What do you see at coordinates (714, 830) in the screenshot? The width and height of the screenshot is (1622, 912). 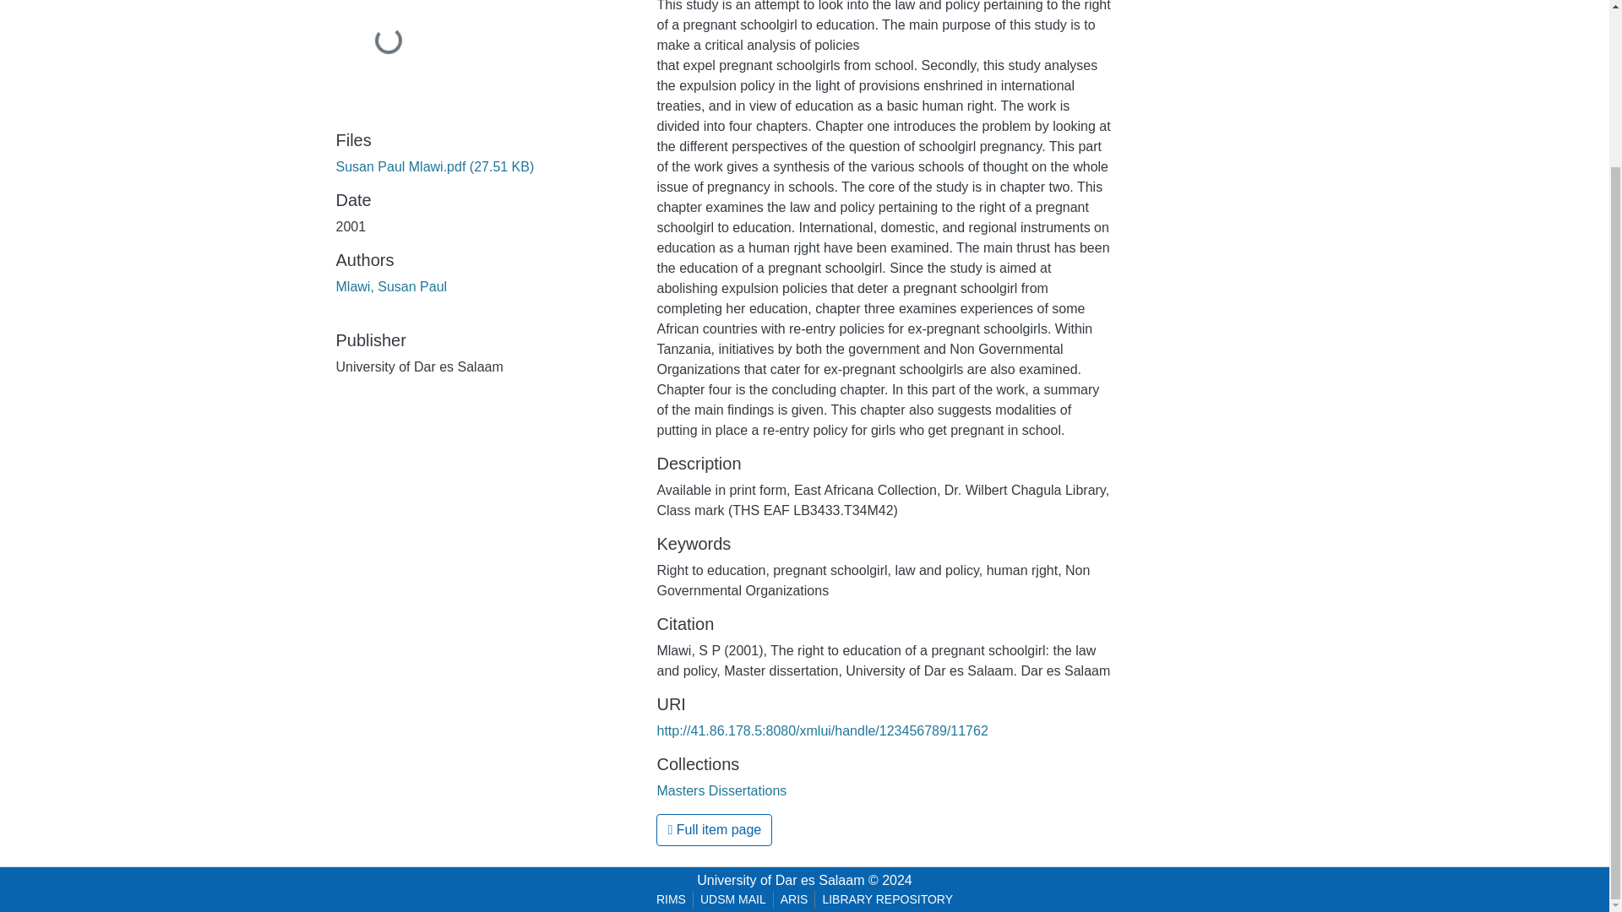 I see `Full item page` at bounding box center [714, 830].